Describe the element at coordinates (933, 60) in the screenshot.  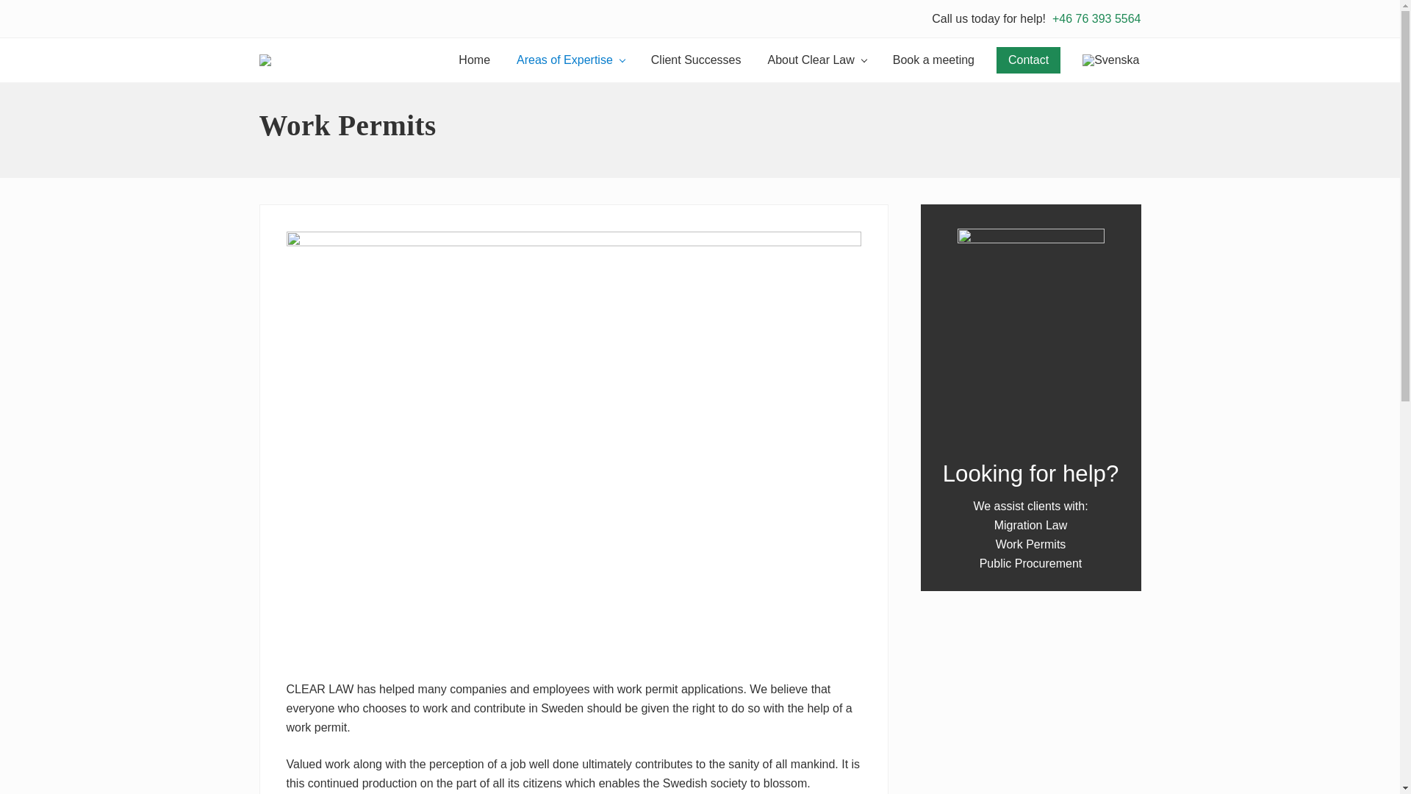
I see `Book a meeting` at that location.